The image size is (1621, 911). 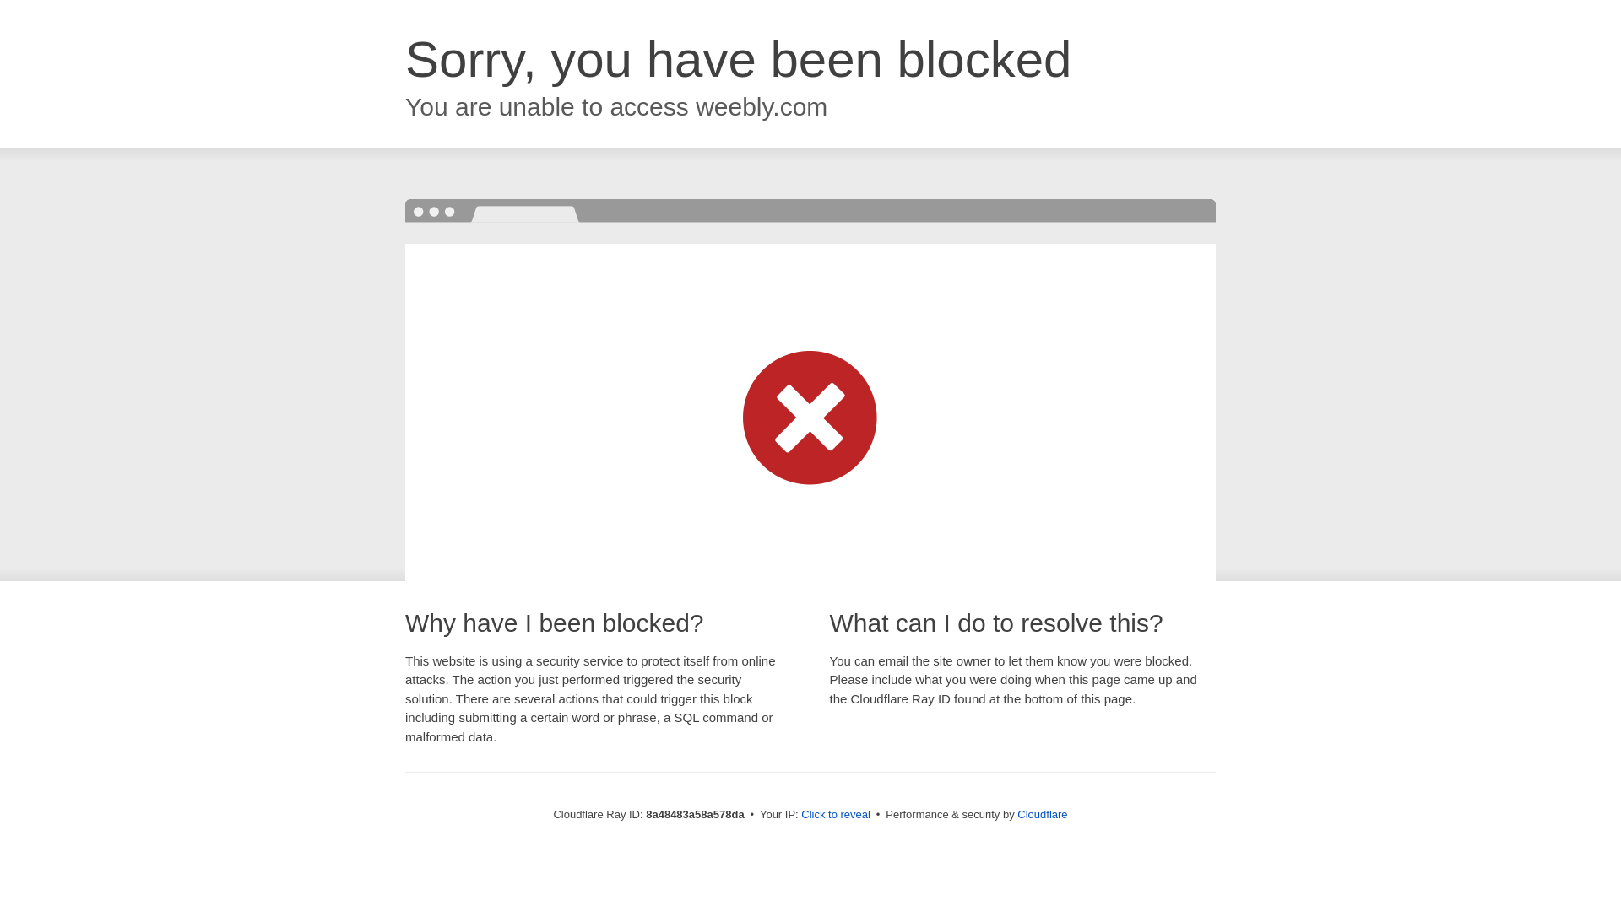 I want to click on Click to reveal, so click(x=836, y=815).